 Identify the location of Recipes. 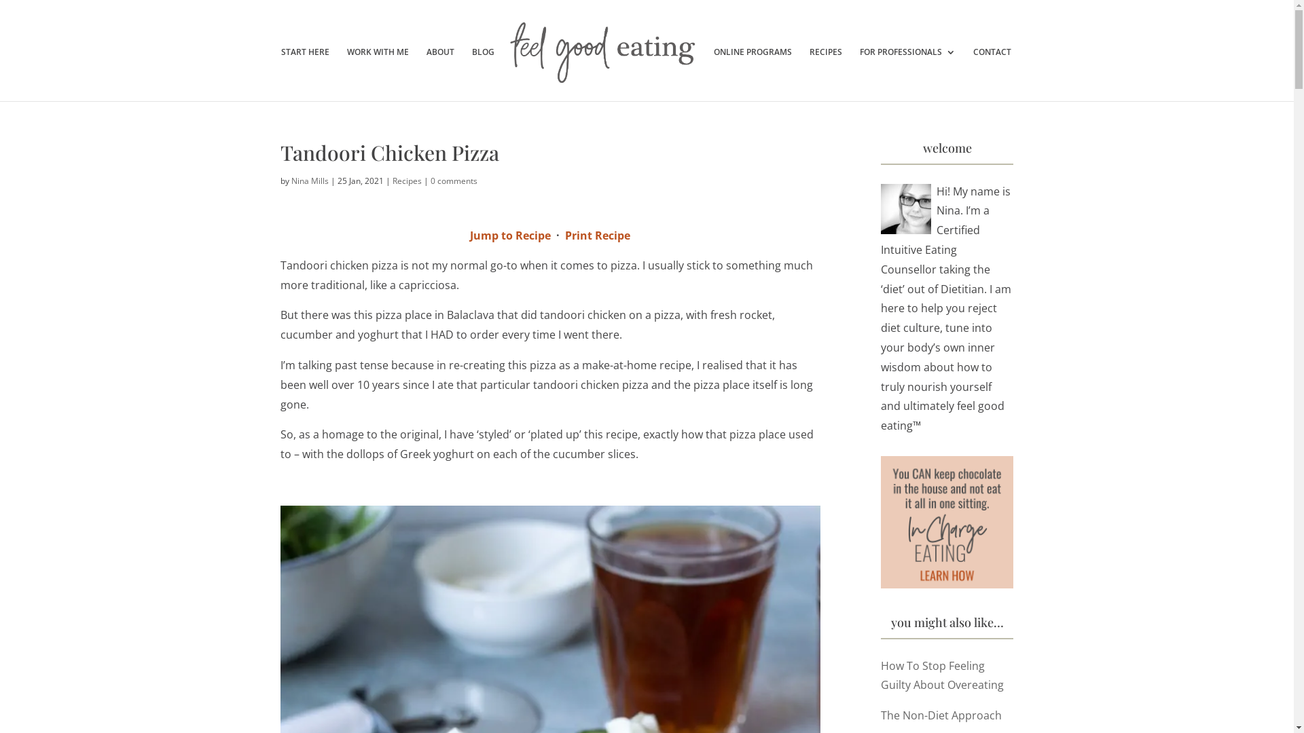
(407, 181).